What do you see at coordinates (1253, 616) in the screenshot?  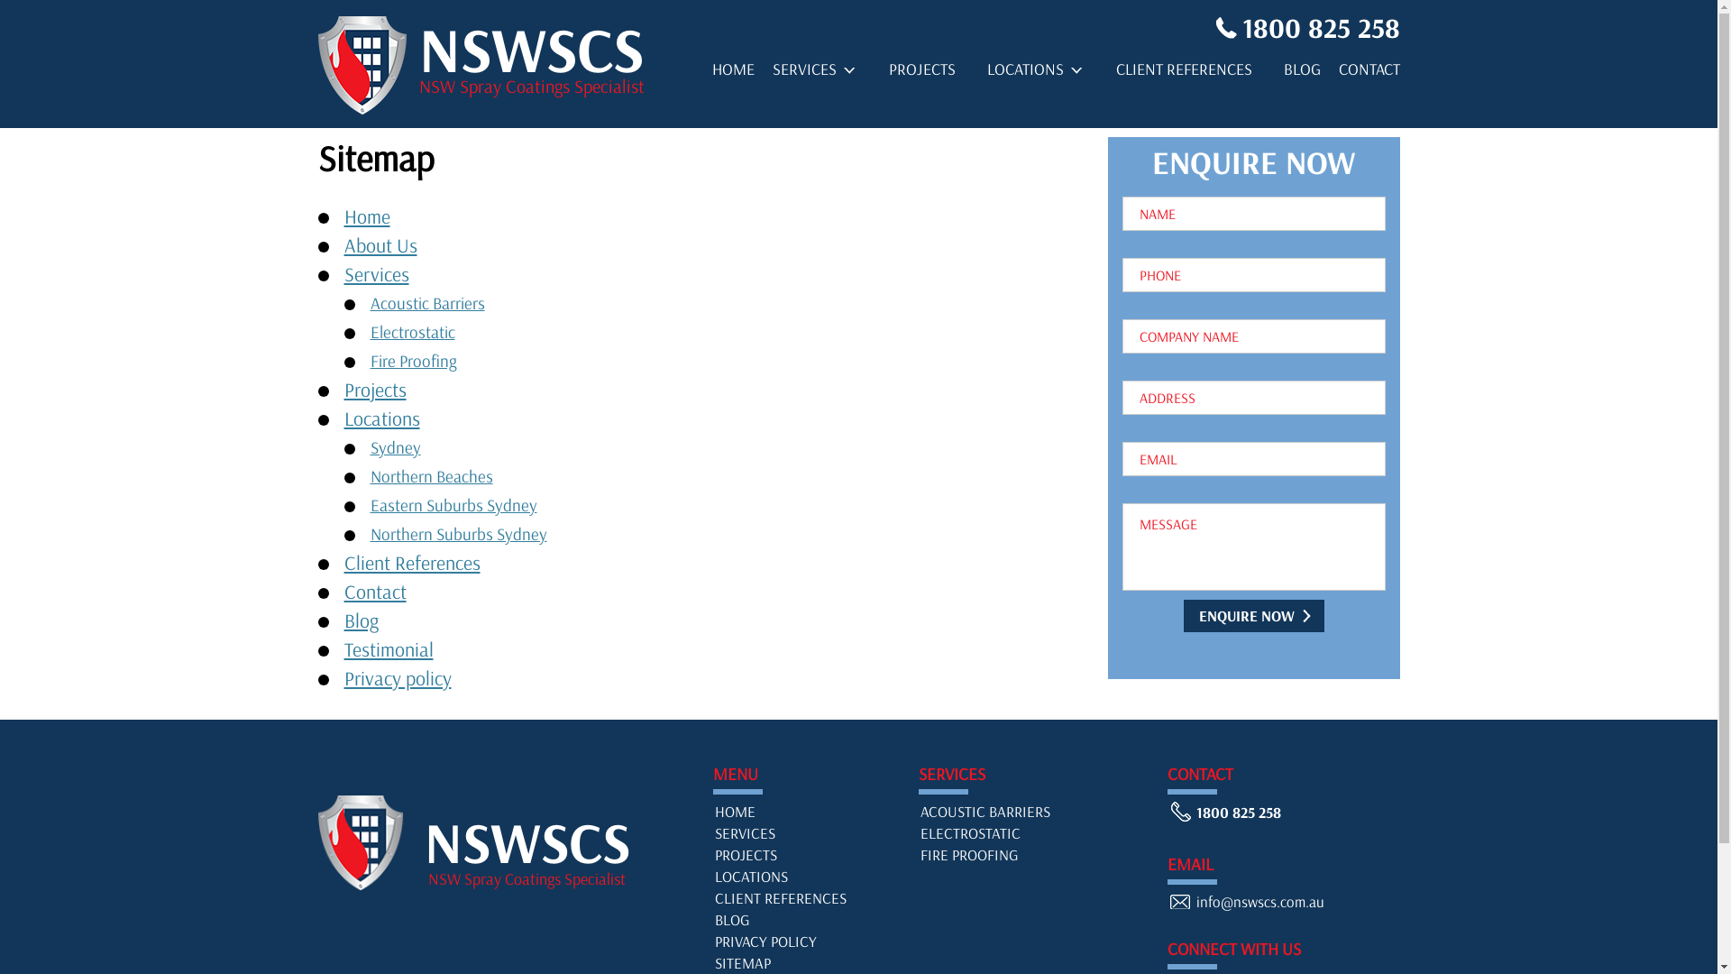 I see `Enquire Now` at bounding box center [1253, 616].